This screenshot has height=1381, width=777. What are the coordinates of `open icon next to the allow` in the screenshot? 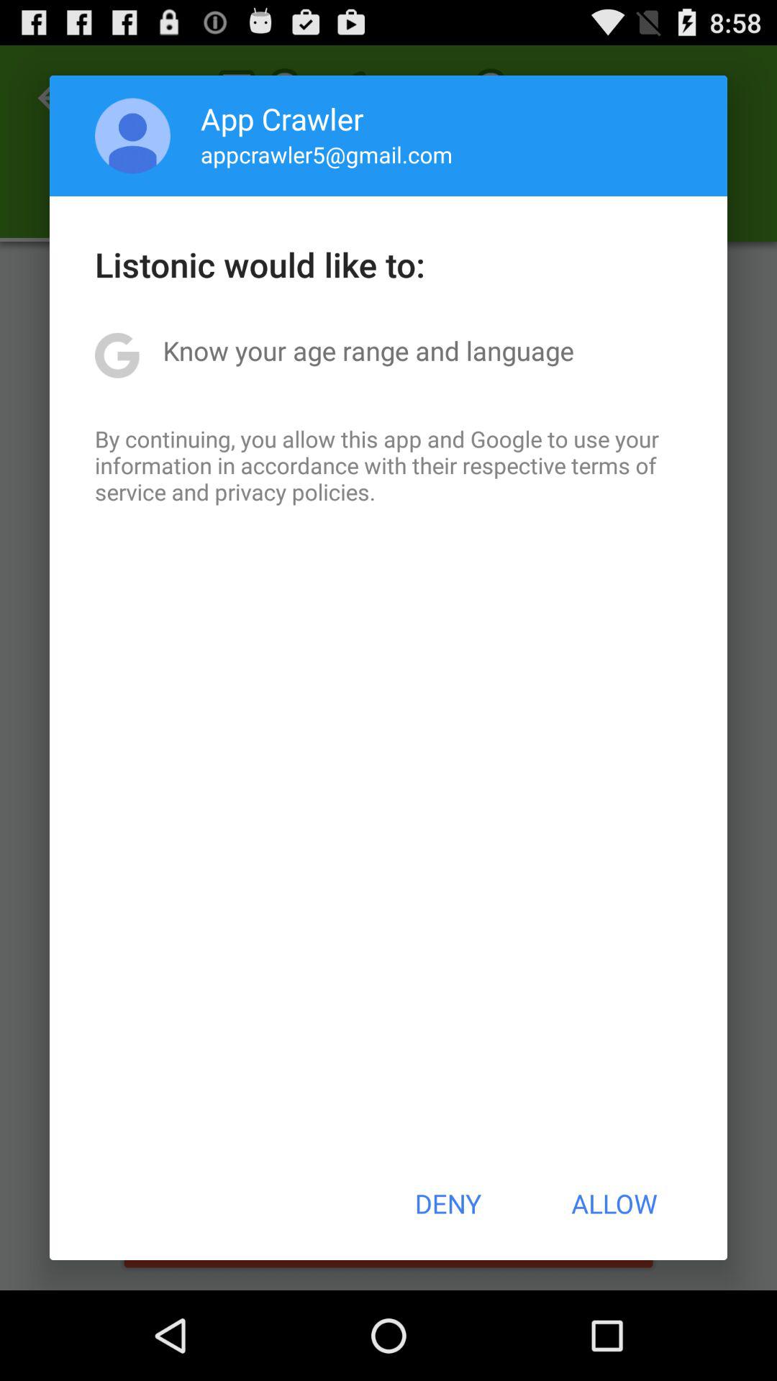 It's located at (447, 1203).